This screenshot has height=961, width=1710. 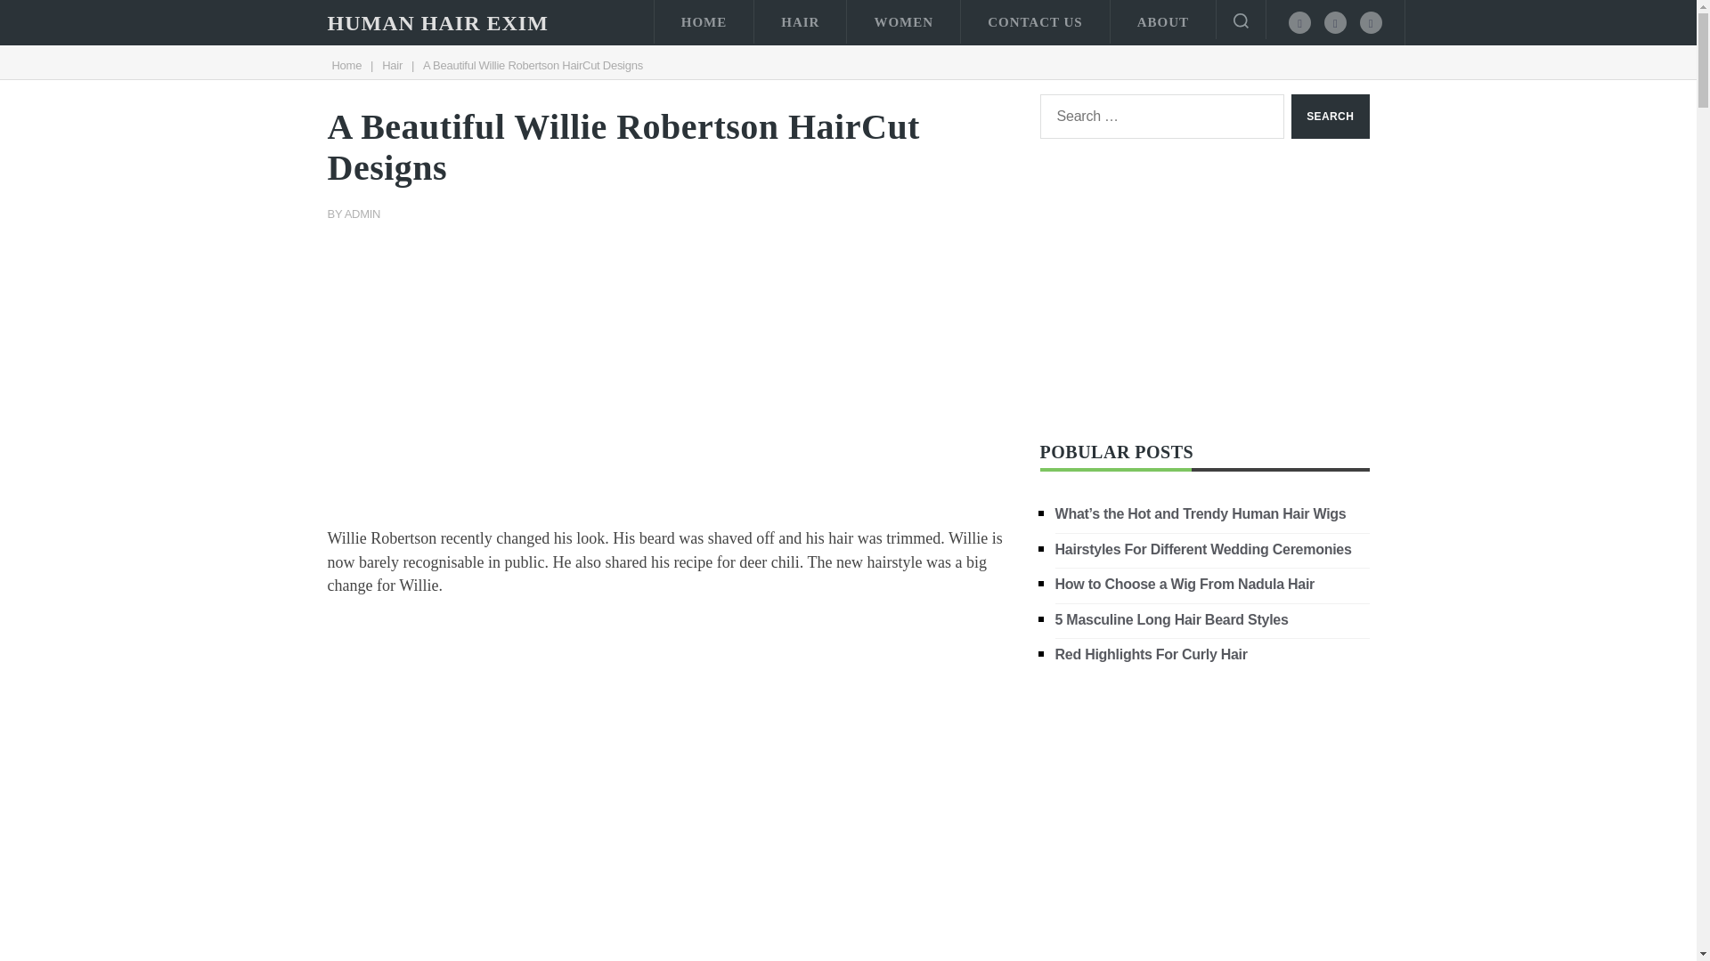 What do you see at coordinates (392, 65) in the screenshot?
I see `Hair` at bounding box center [392, 65].